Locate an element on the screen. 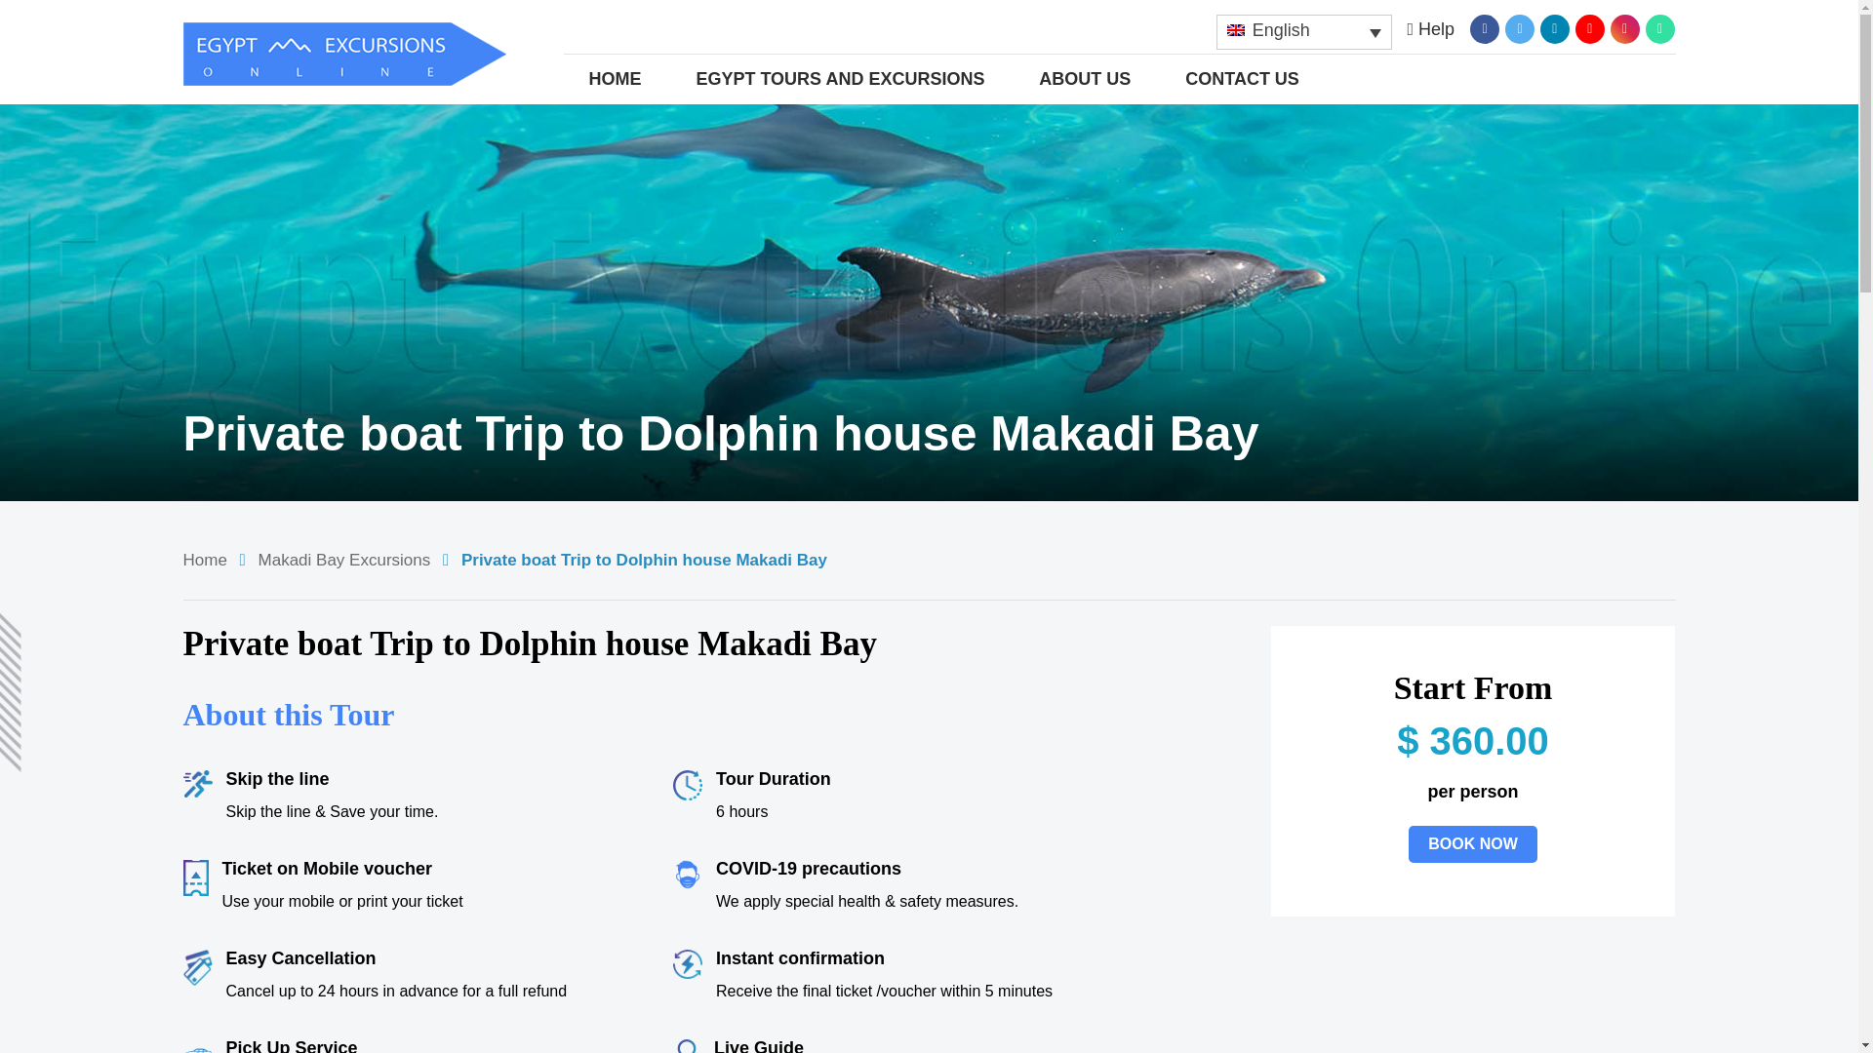 The width and height of the screenshot is (1873, 1053). Help is located at coordinates (1430, 29).